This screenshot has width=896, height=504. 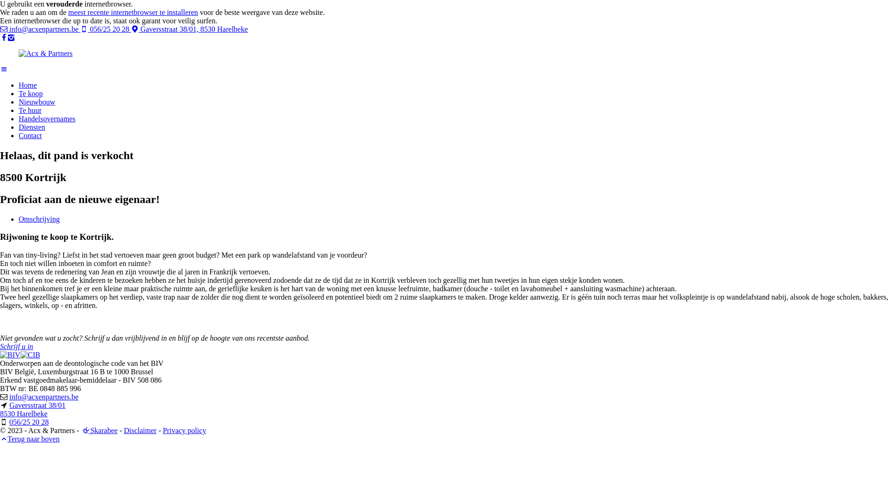 I want to click on info@acxenpartners.be, so click(x=40, y=29).